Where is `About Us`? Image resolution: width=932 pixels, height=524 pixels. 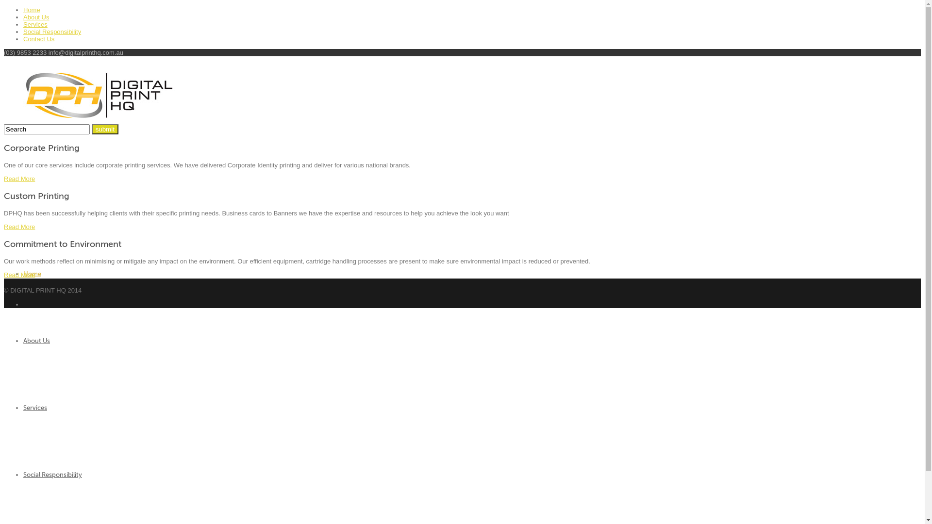 About Us is located at coordinates (36, 17).